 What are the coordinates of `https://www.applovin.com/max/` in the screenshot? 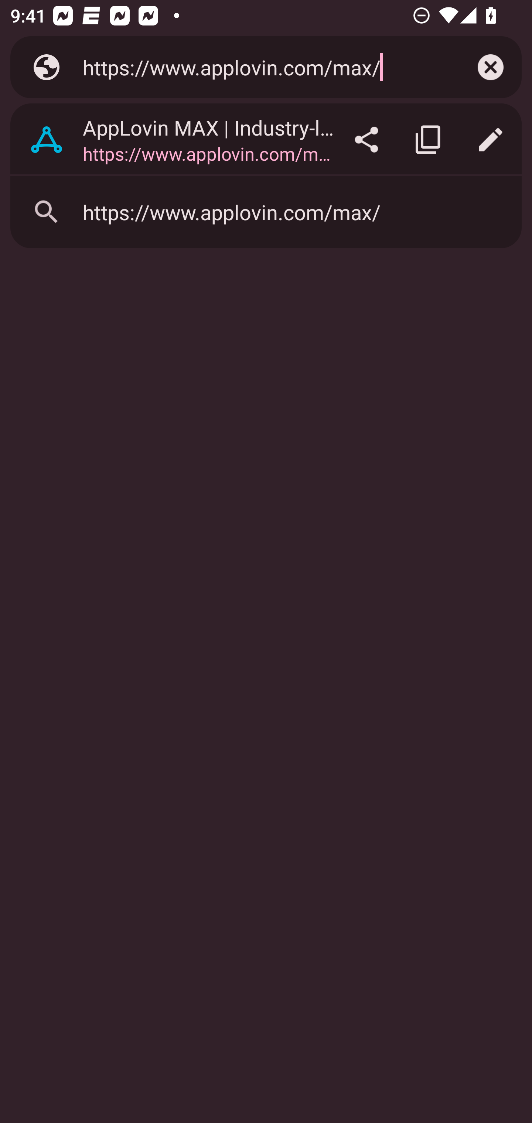 It's located at (263, 66).